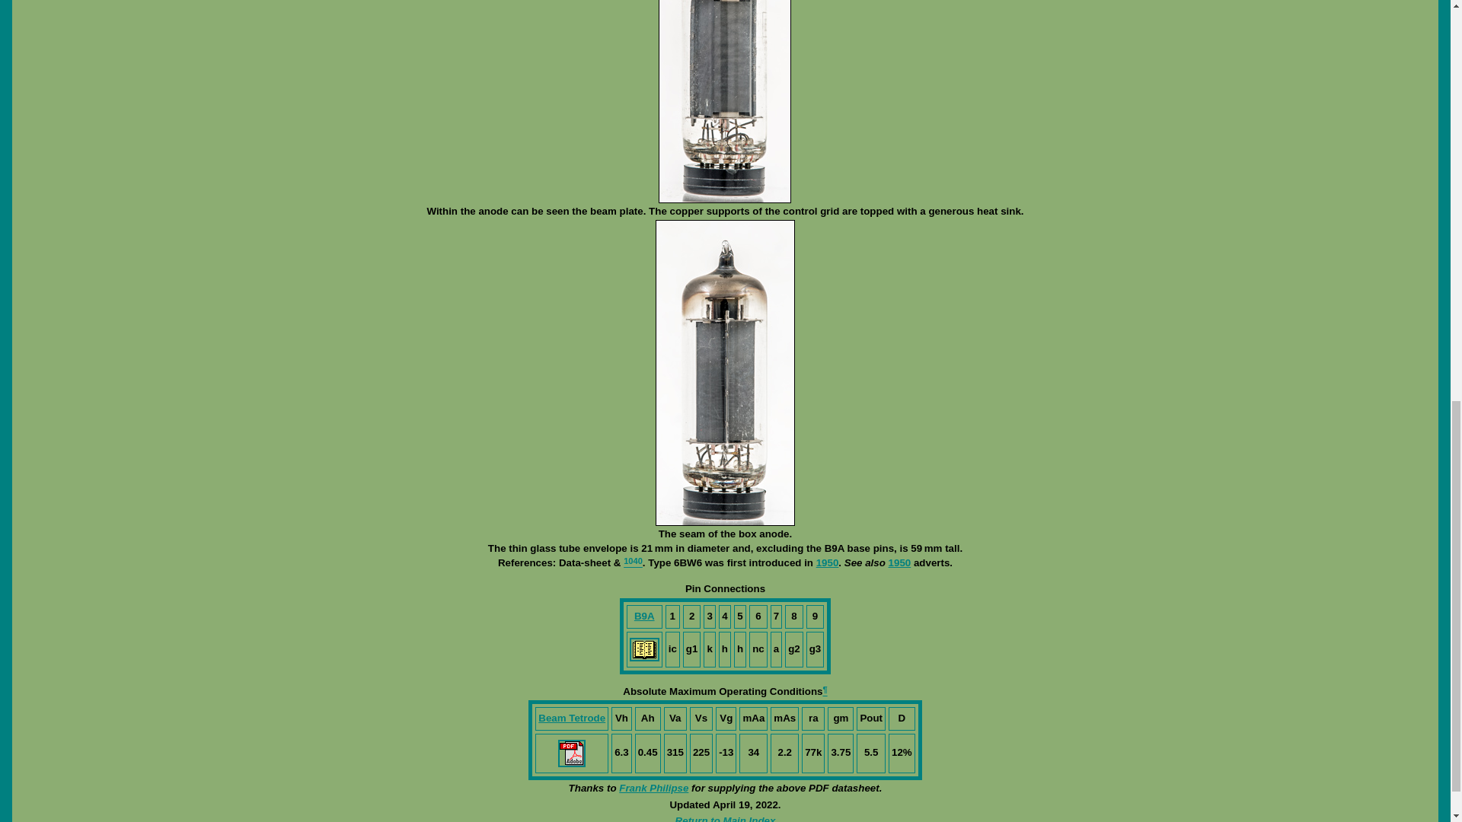  What do you see at coordinates (653, 789) in the screenshot?
I see `Frank Philipse` at bounding box center [653, 789].